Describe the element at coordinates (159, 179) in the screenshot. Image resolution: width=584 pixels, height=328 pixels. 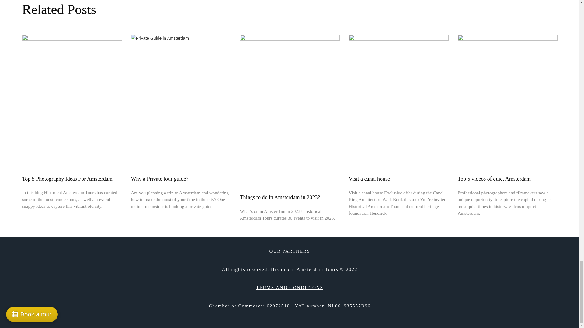
I see `Why a Private tour guide?` at that location.